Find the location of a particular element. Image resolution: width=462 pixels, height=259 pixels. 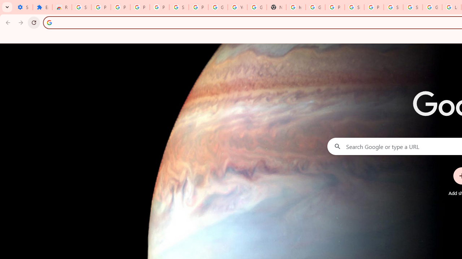

Sign in - Google Accounts is located at coordinates (179, 7).